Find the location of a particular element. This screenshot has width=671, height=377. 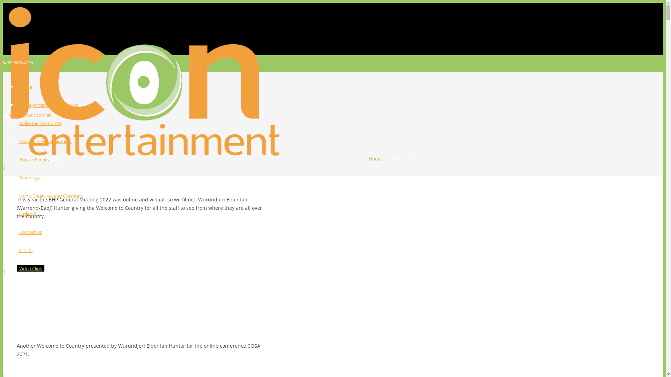

Home is located at coordinates (26, 87).